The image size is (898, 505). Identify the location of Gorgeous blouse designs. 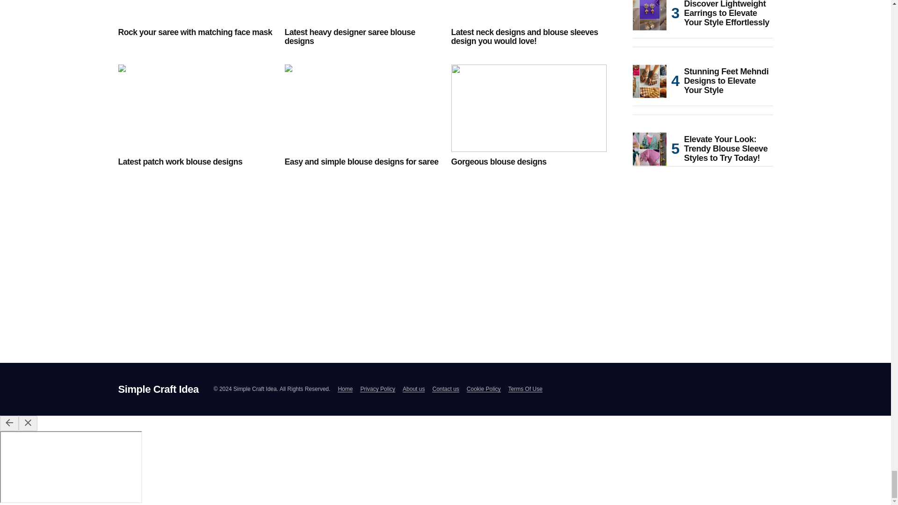
(529, 108).